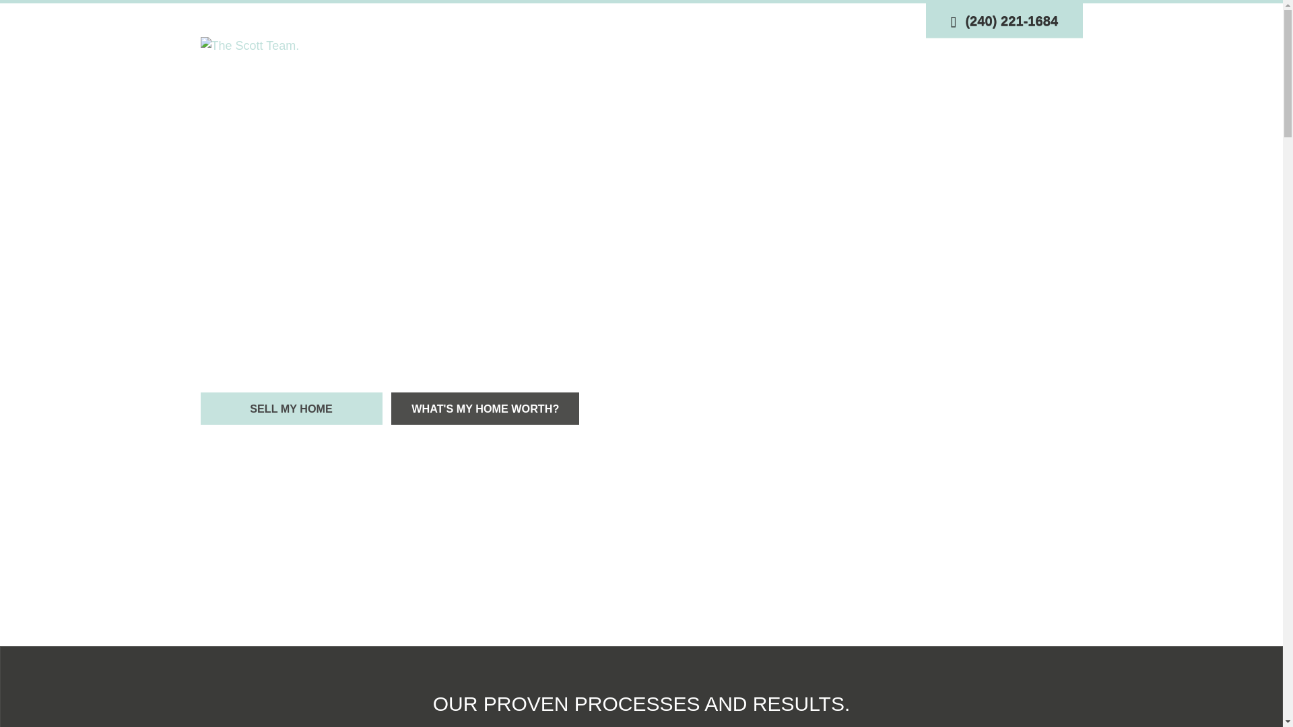 The image size is (1293, 727). I want to click on Home Page, so click(250, 44).